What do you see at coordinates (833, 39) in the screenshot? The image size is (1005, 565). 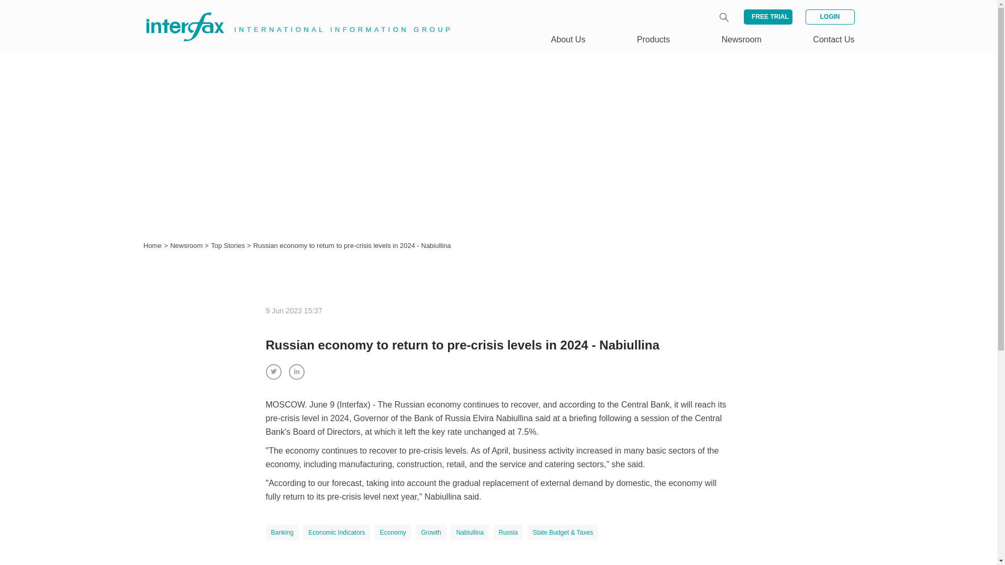 I see `Contact Us` at bounding box center [833, 39].